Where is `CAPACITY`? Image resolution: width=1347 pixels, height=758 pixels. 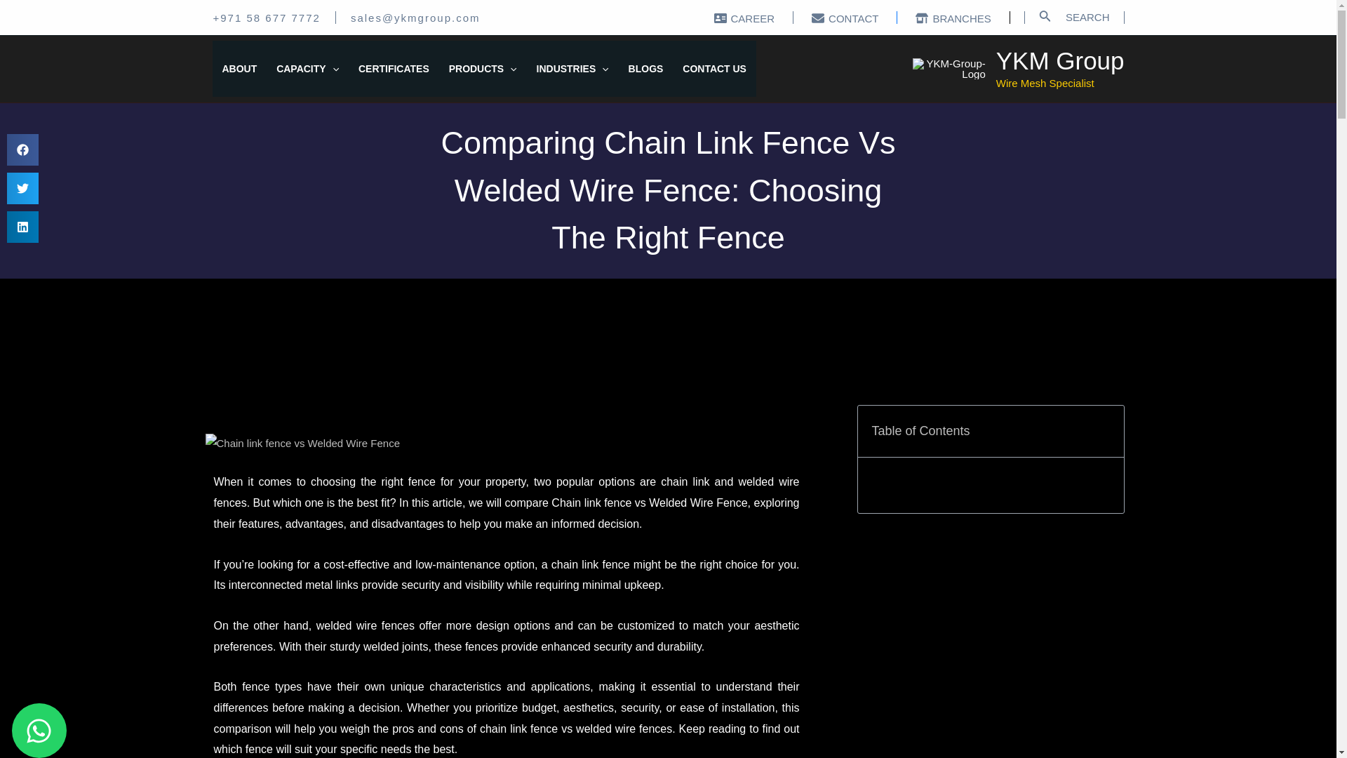
CAPACITY is located at coordinates (307, 69).